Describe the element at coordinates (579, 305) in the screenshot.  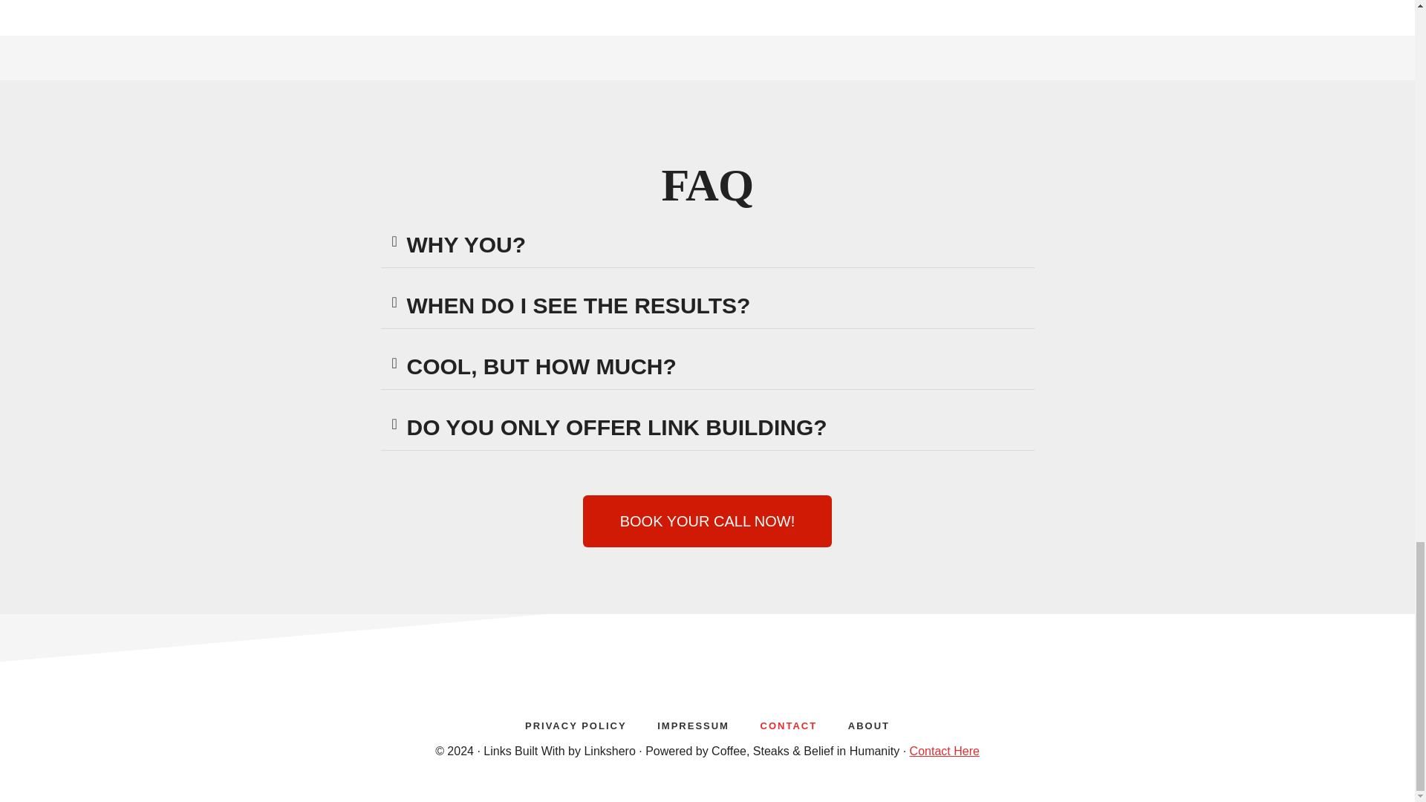
I see `WHEN DO I SEE THE RESULTS?` at that location.